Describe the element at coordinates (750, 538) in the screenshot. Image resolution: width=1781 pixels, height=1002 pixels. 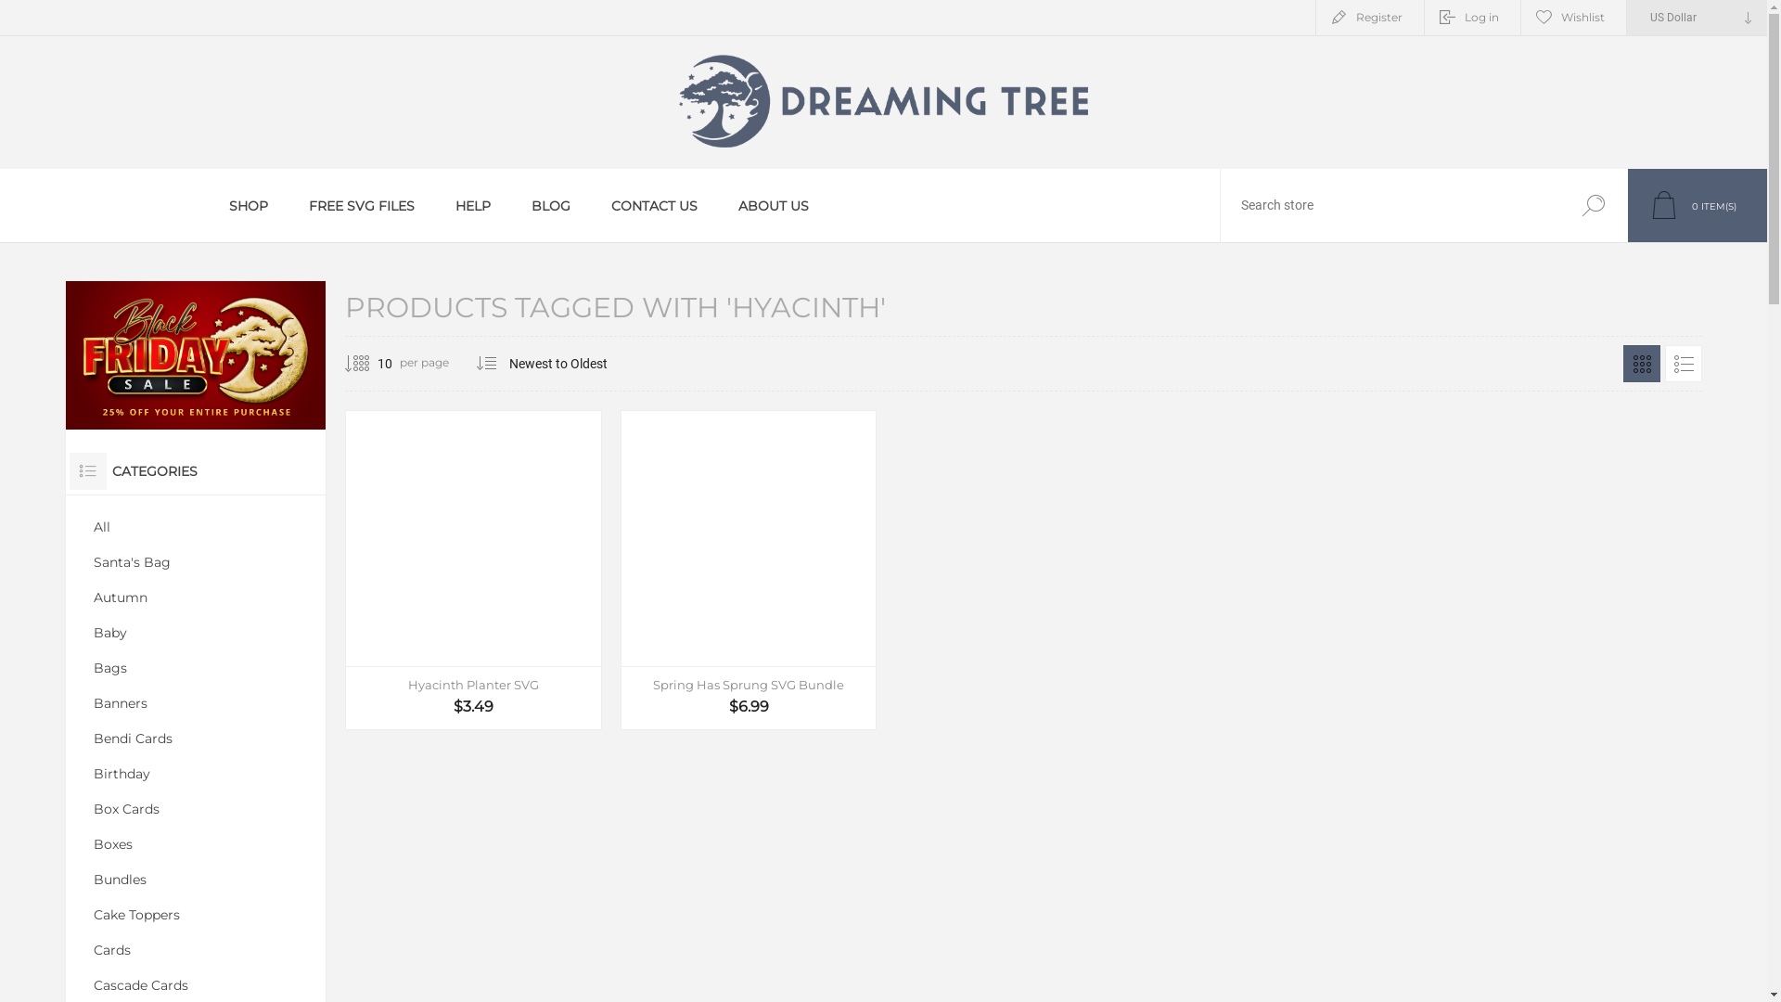
I see `Spring Has Sprung SVG Bundle` at that location.